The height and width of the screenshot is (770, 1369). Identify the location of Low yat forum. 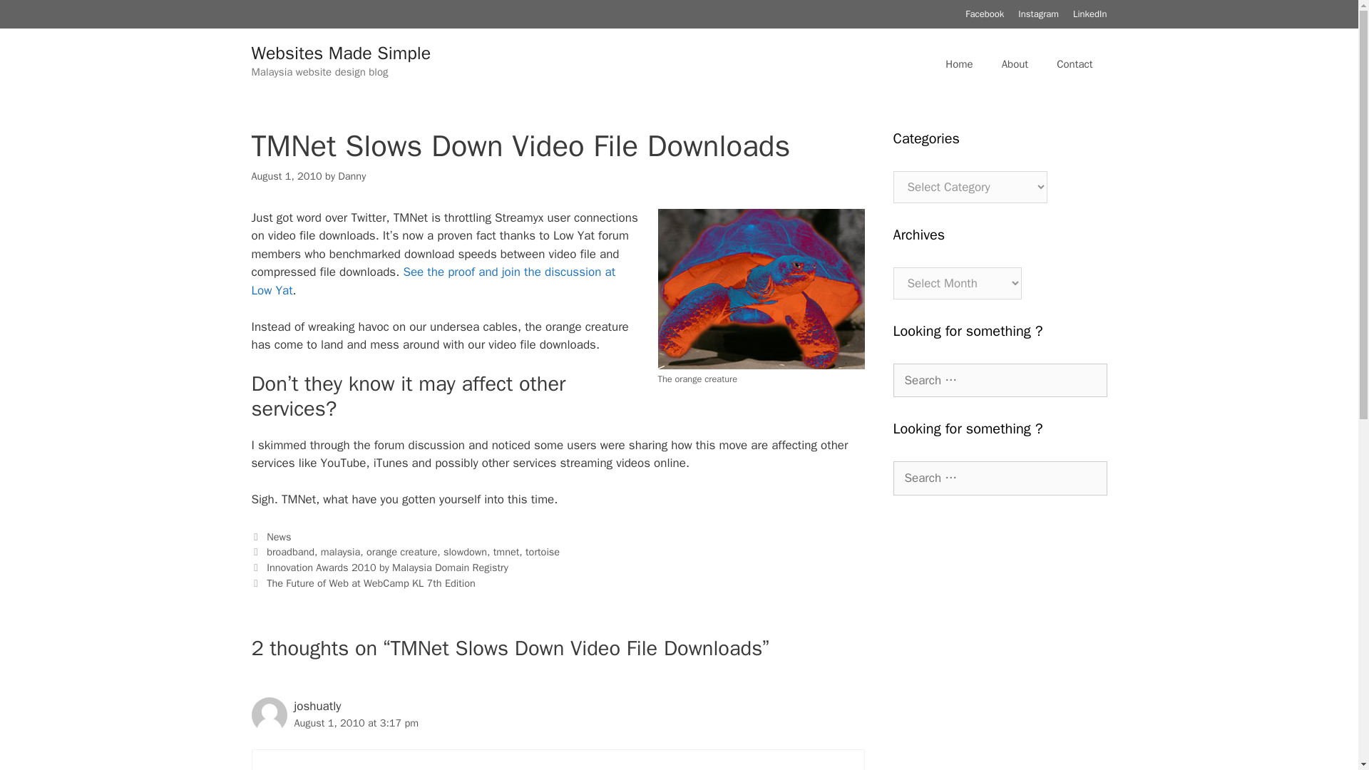
(432, 281).